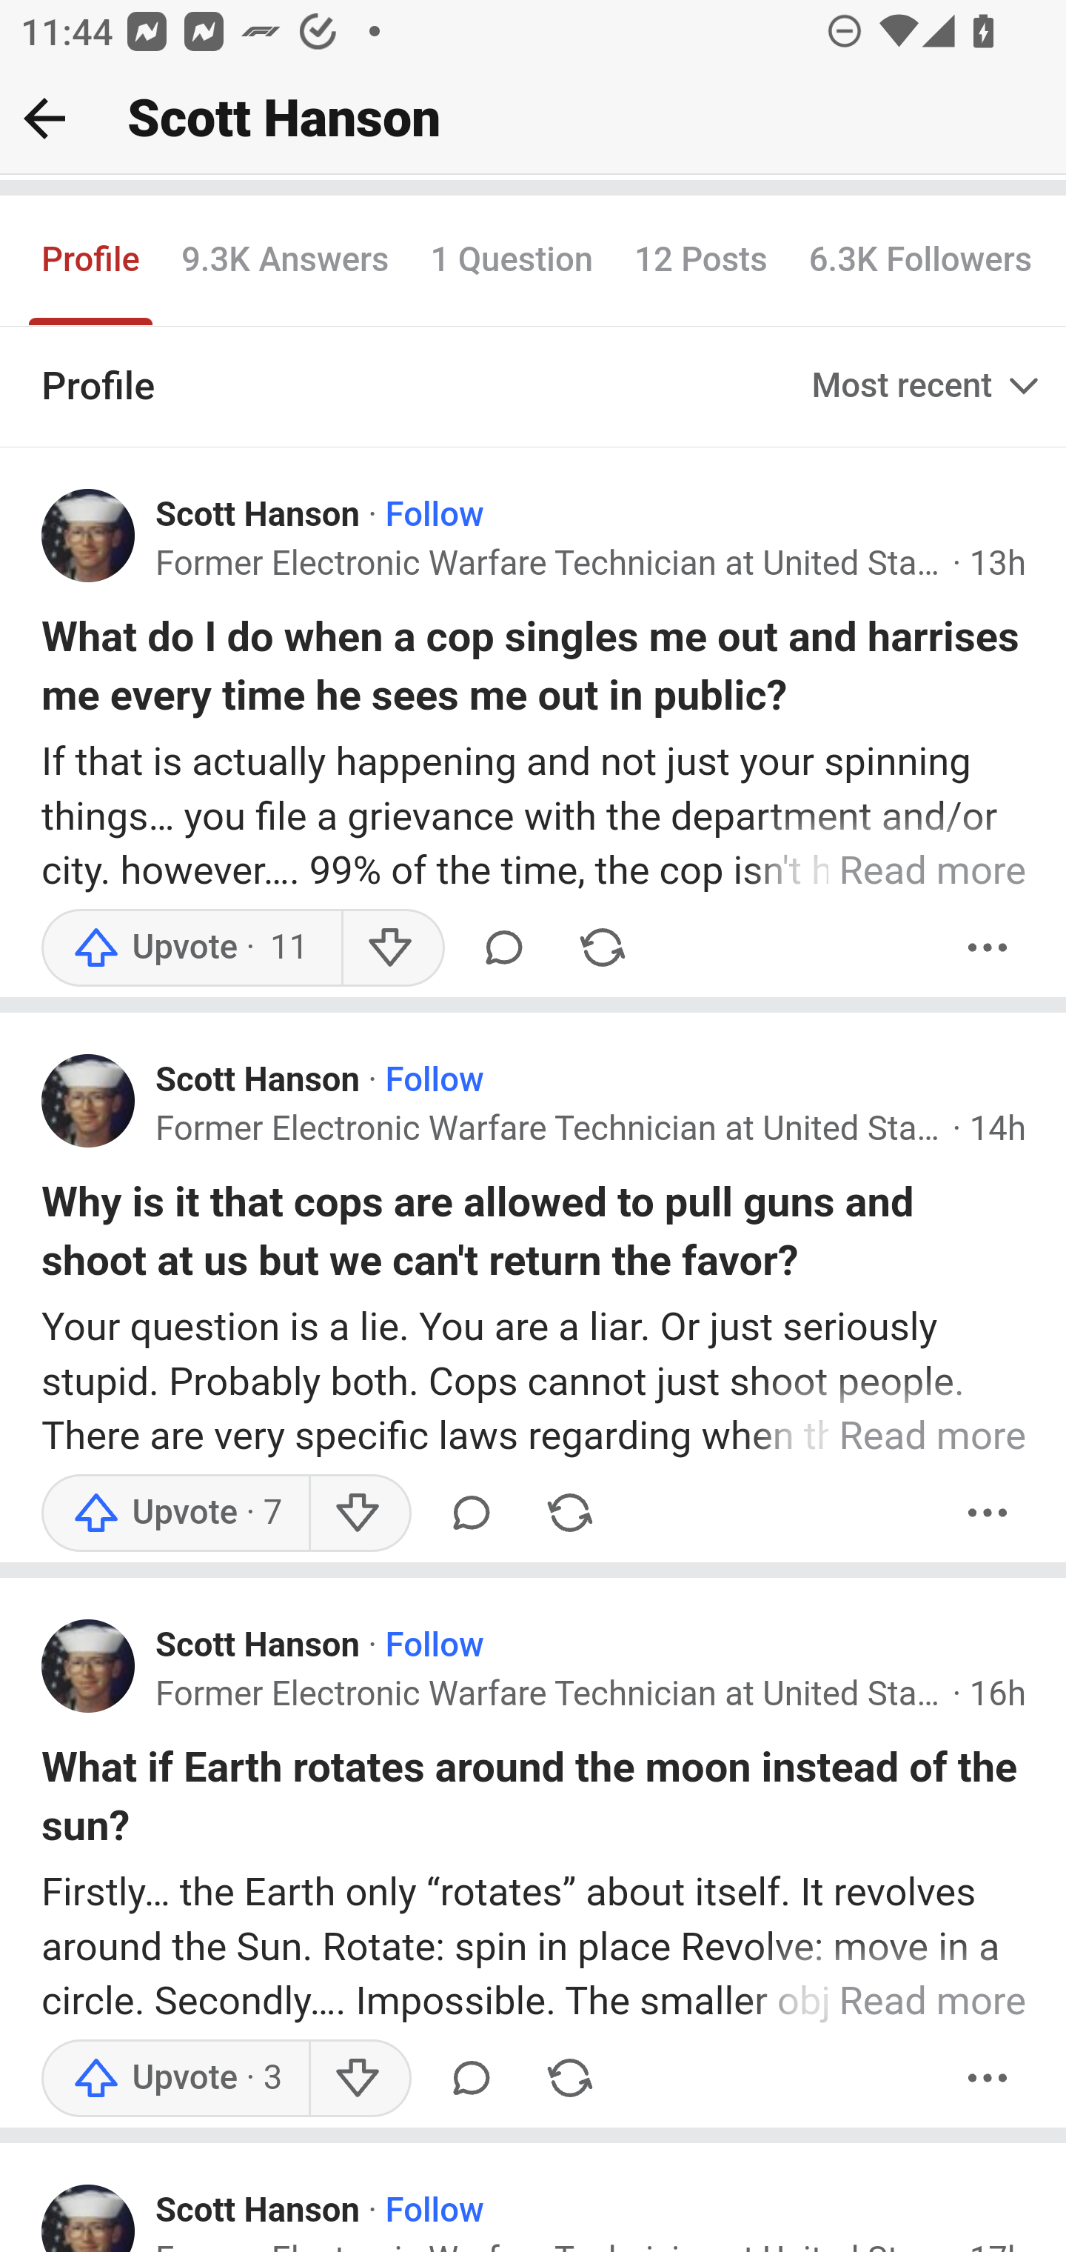 The image size is (1066, 2252). Describe the element at coordinates (998, 566) in the screenshot. I see `13h 13 h` at that location.